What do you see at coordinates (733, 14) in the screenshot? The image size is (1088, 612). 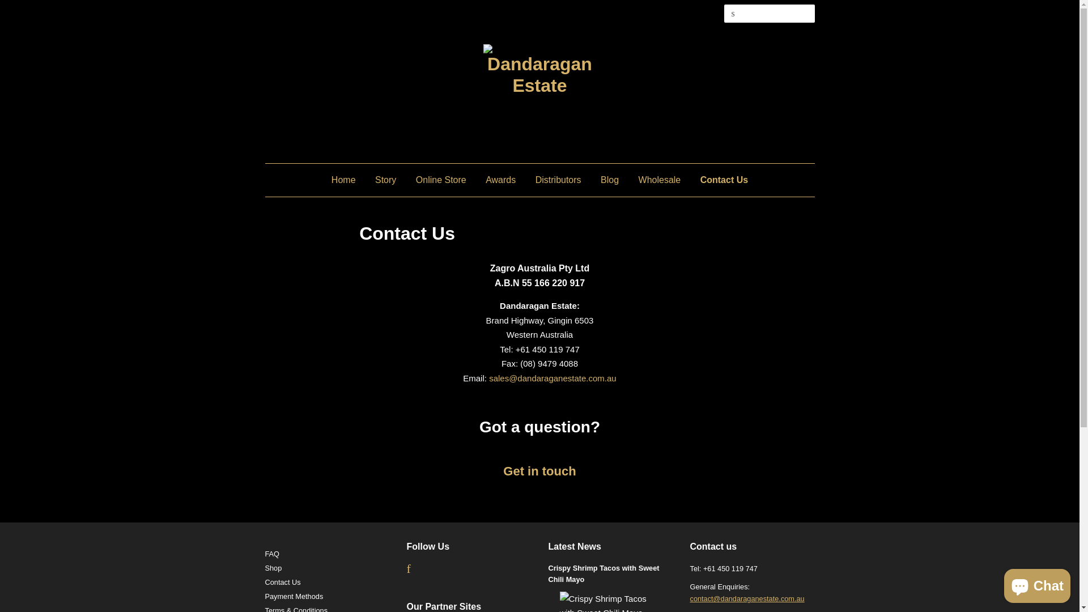 I see `Search` at bounding box center [733, 14].